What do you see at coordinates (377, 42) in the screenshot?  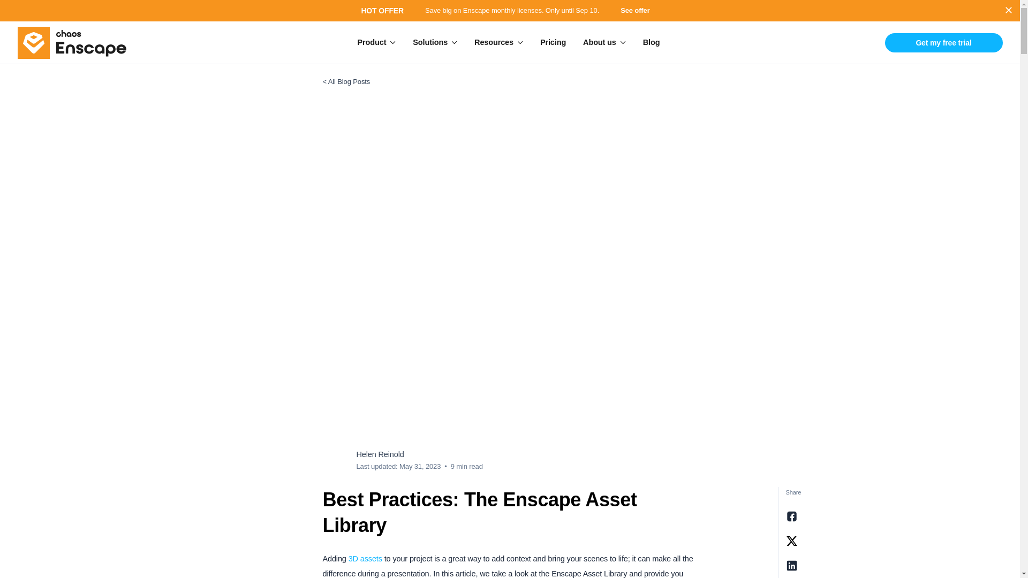 I see `Product` at bounding box center [377, 42].